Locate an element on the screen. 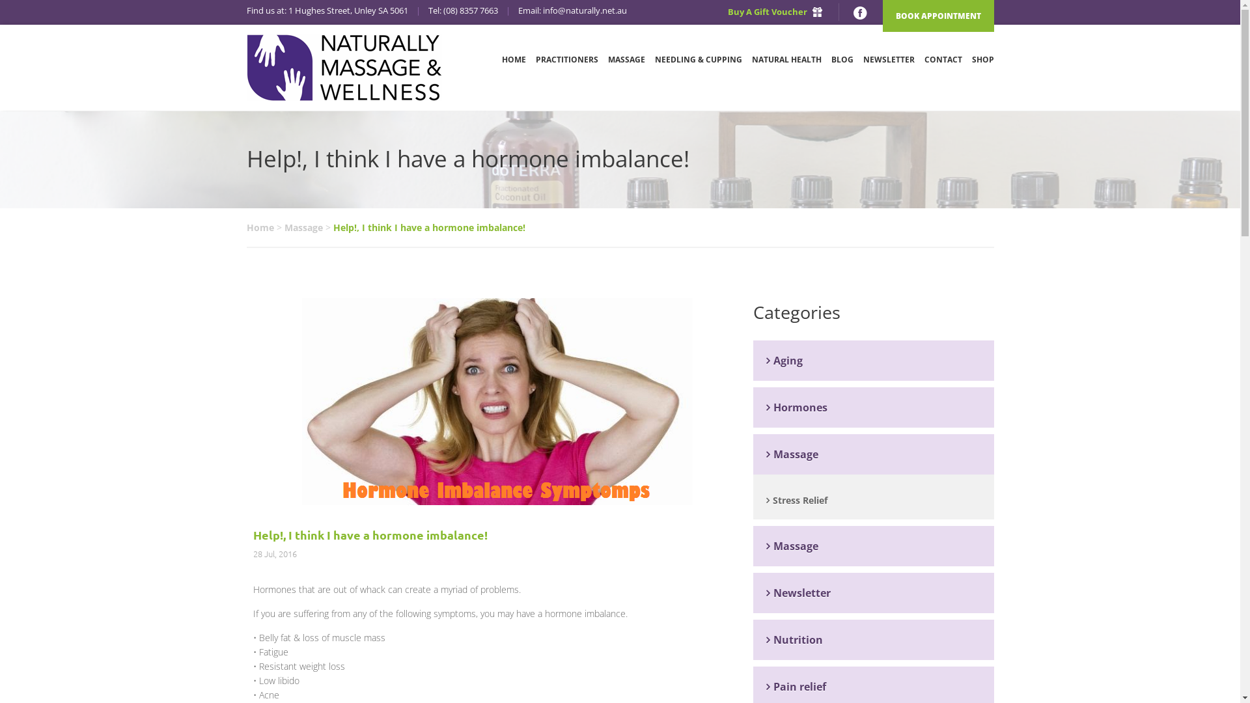 The image size is (1250, 703). Nutrition is located at coordinates (873, 640).